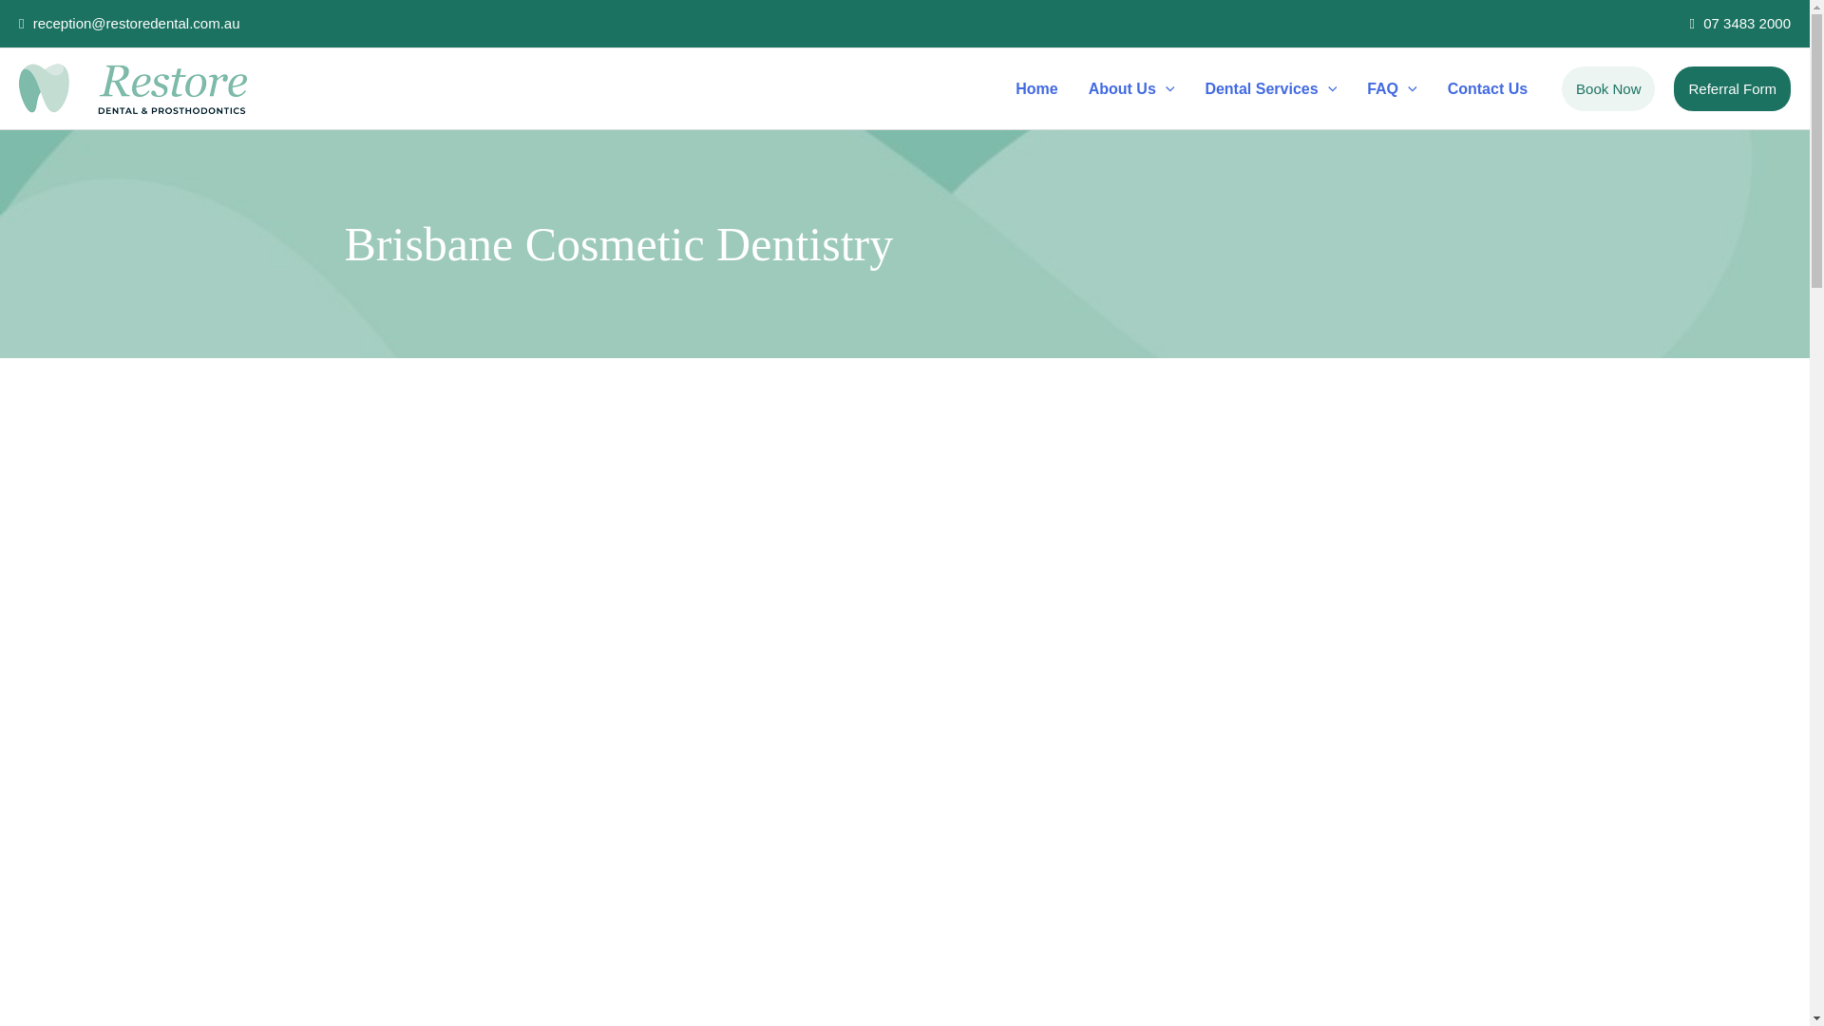  I want to click on Book Now, so click(1607, 89).